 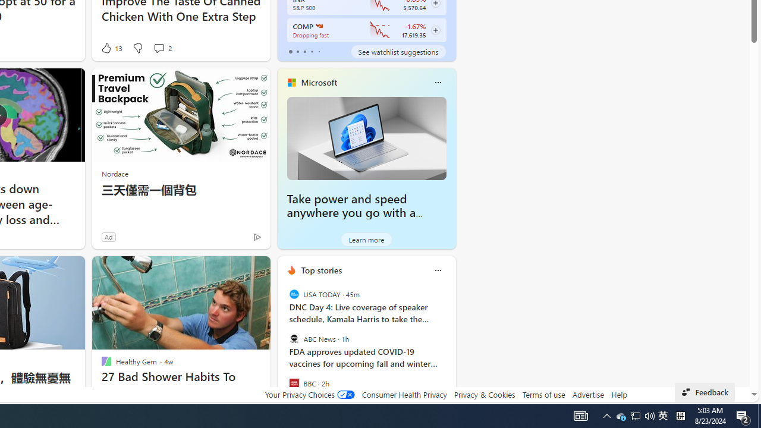 I want to click on NASDAQ, so click(x=319, y=26).